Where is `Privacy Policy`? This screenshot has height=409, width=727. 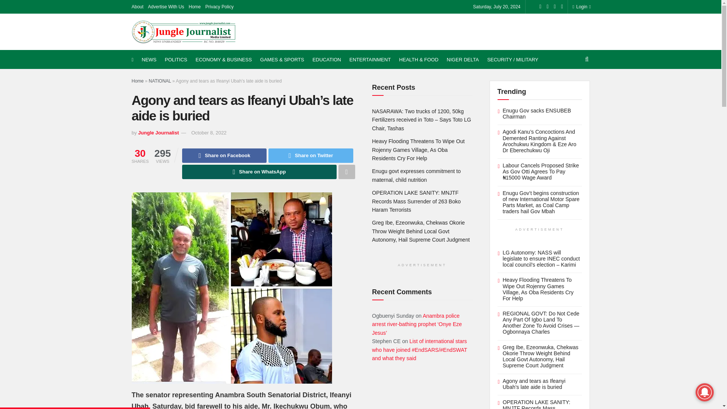 Privacy Policy is located at coordinates (219, 7).